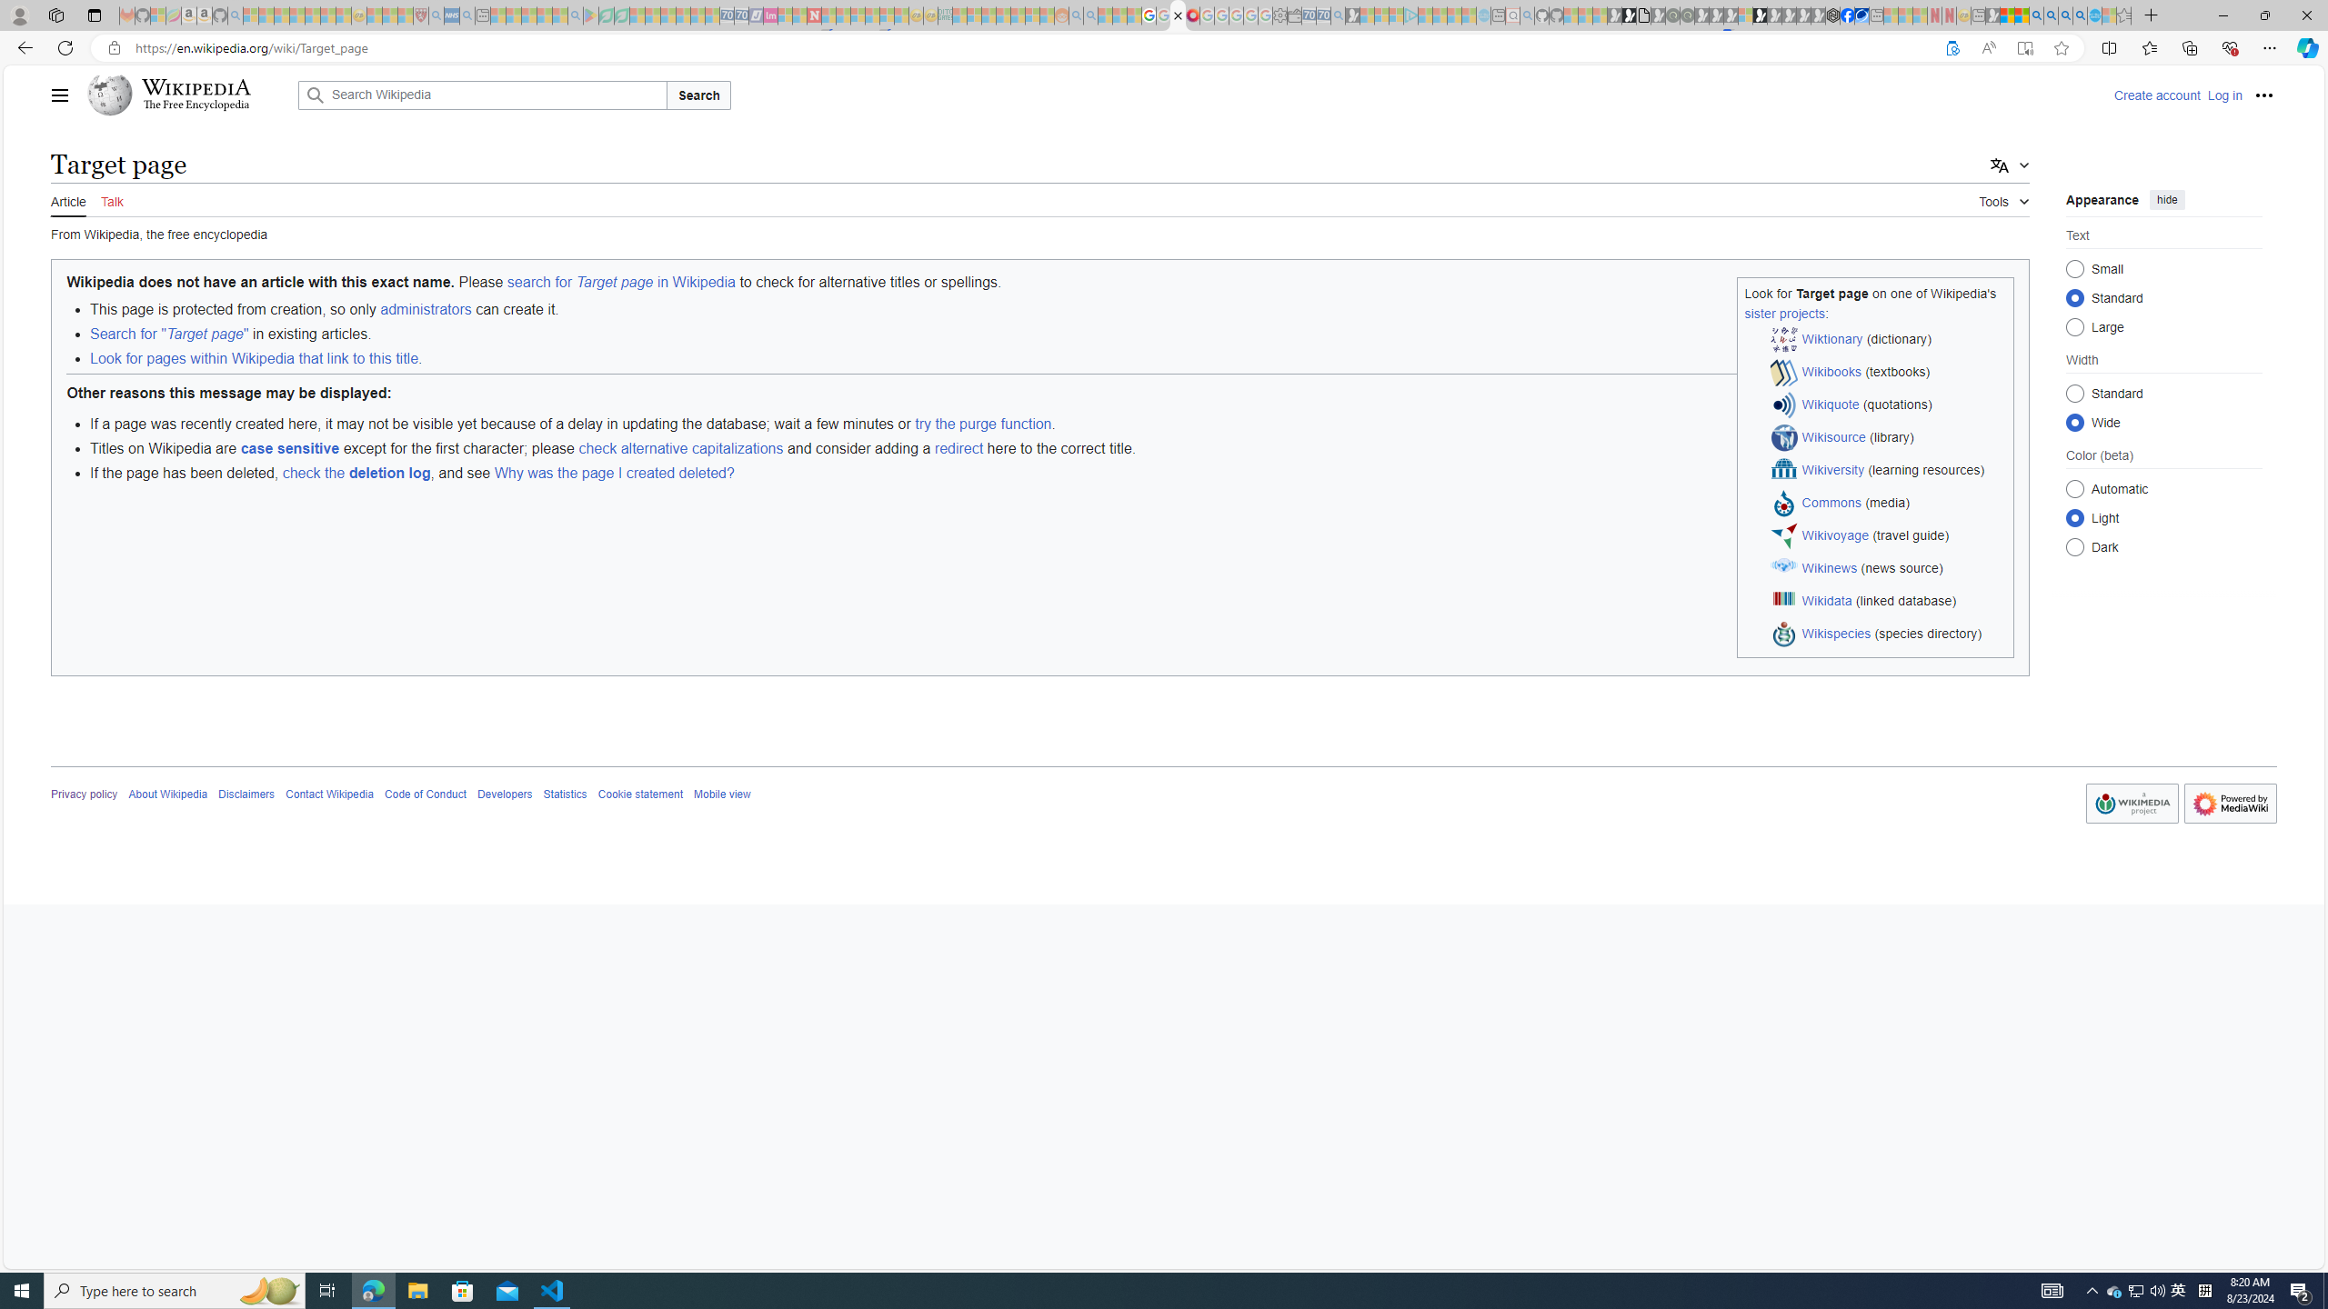 The image size is (2328, 1309). I want to click on Light, so click(2075, 517).